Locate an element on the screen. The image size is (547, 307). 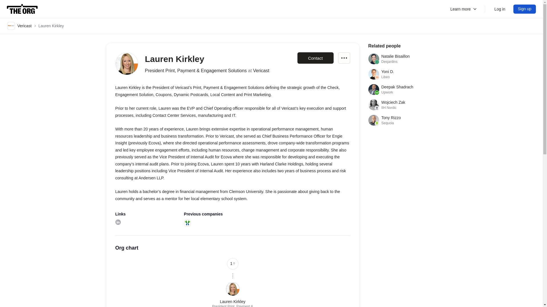
View on linkedIn is located at coordinates (402, 89).